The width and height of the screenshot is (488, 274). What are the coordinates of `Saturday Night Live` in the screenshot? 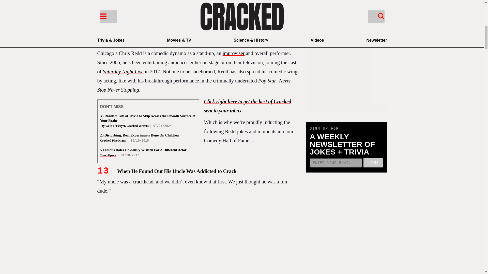 It's located at (123, 72).